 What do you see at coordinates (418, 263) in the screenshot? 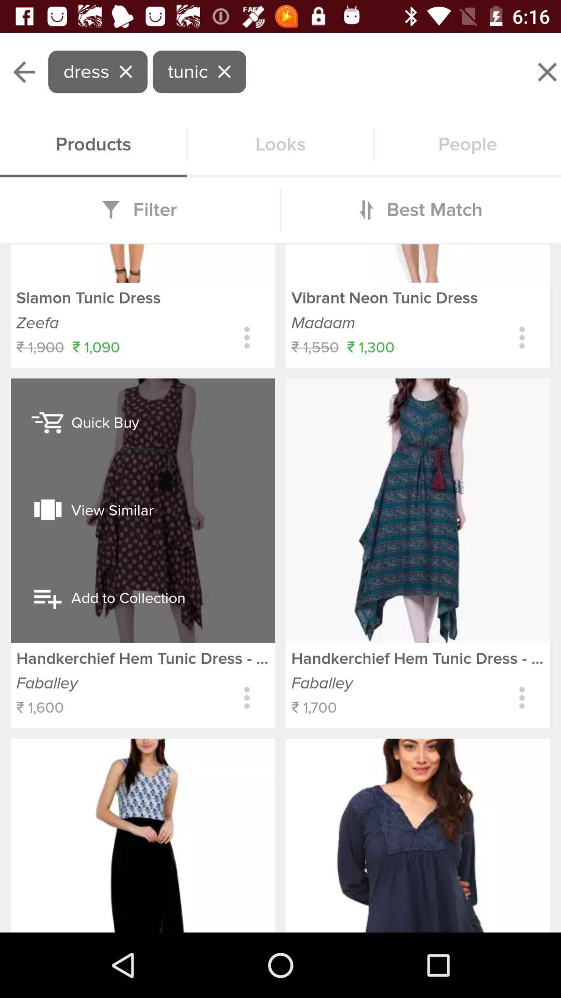
I see `click the picture above the vibrant neon tunic dress` at bounding box center [418, 263].